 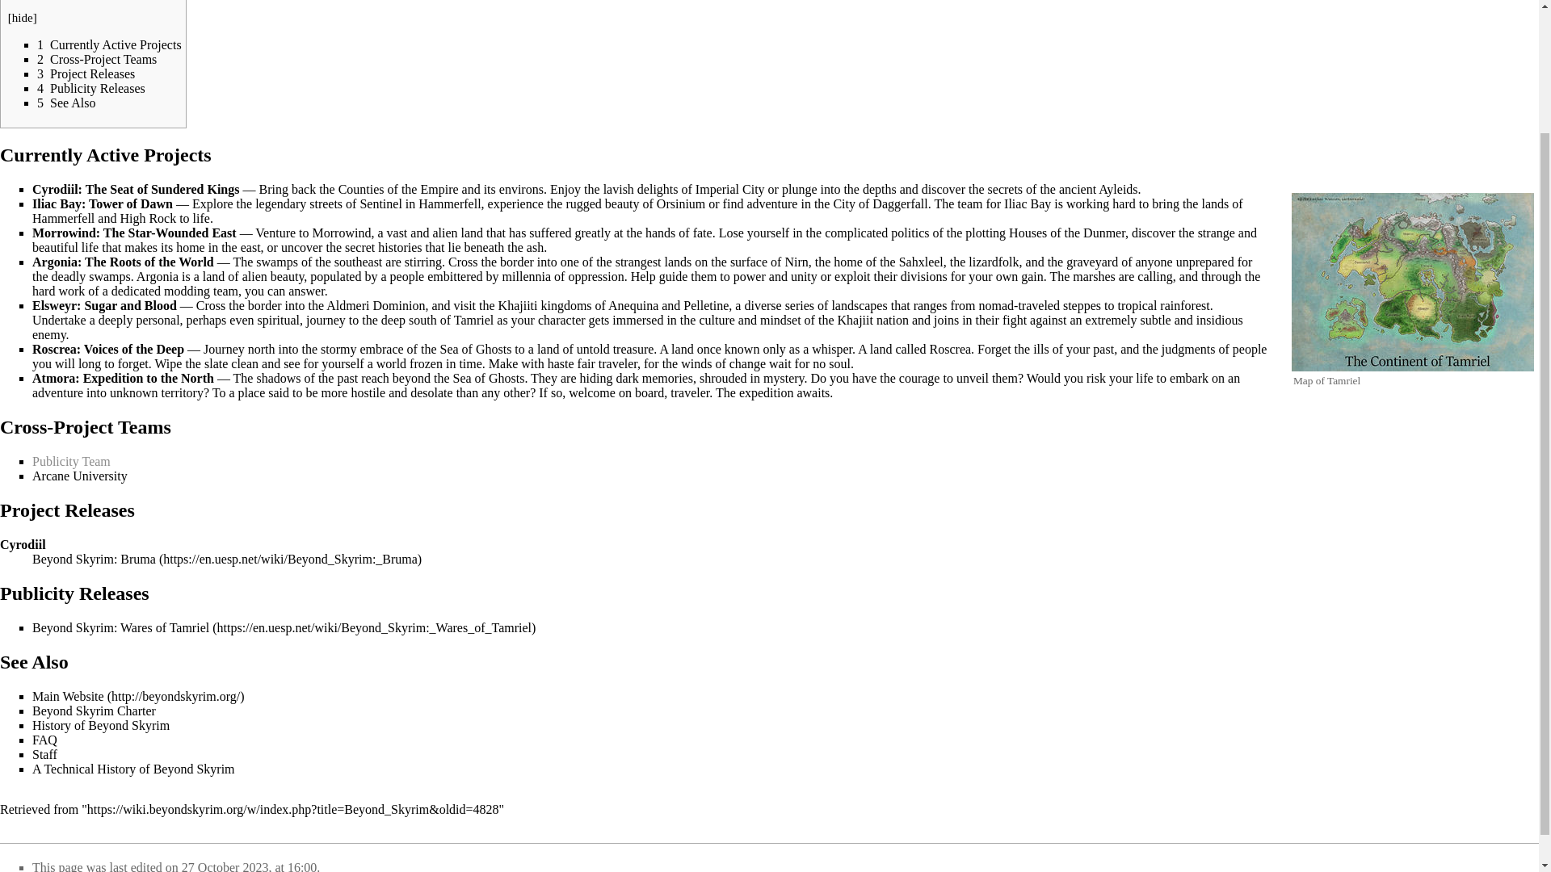 I want to click on Iliac Bay: Tower of Dawn, so click(x=102, y=203).